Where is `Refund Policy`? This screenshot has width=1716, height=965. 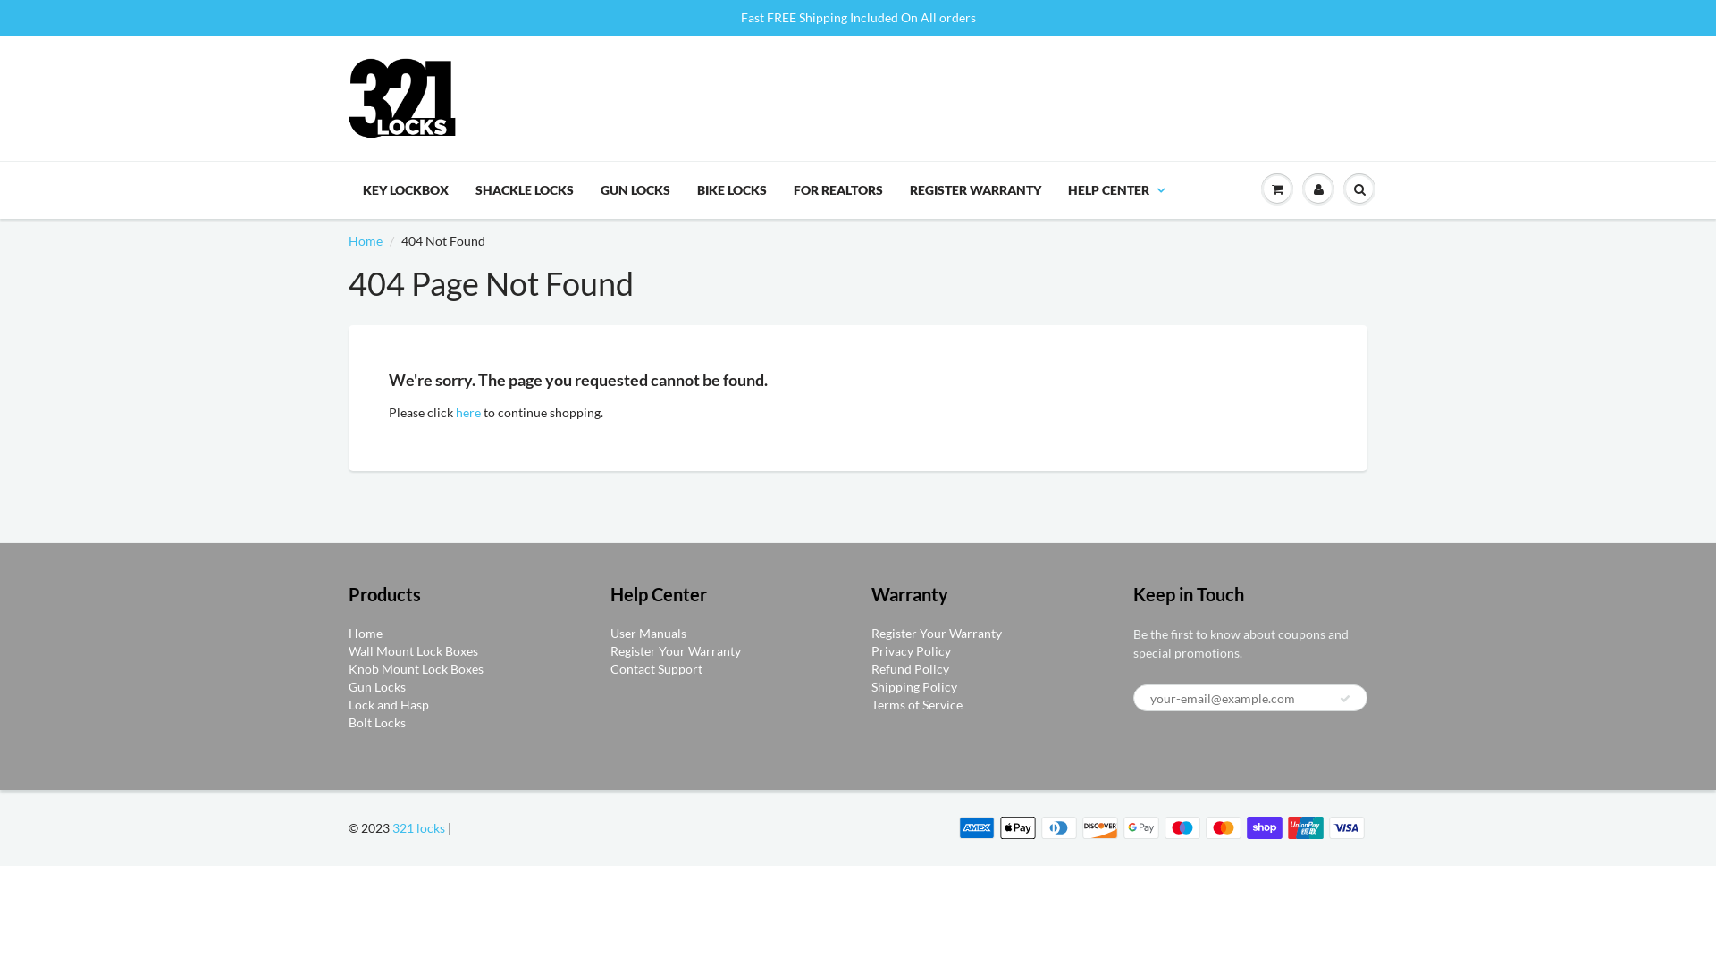
Refund Policy is located at coordinates (910, 668).